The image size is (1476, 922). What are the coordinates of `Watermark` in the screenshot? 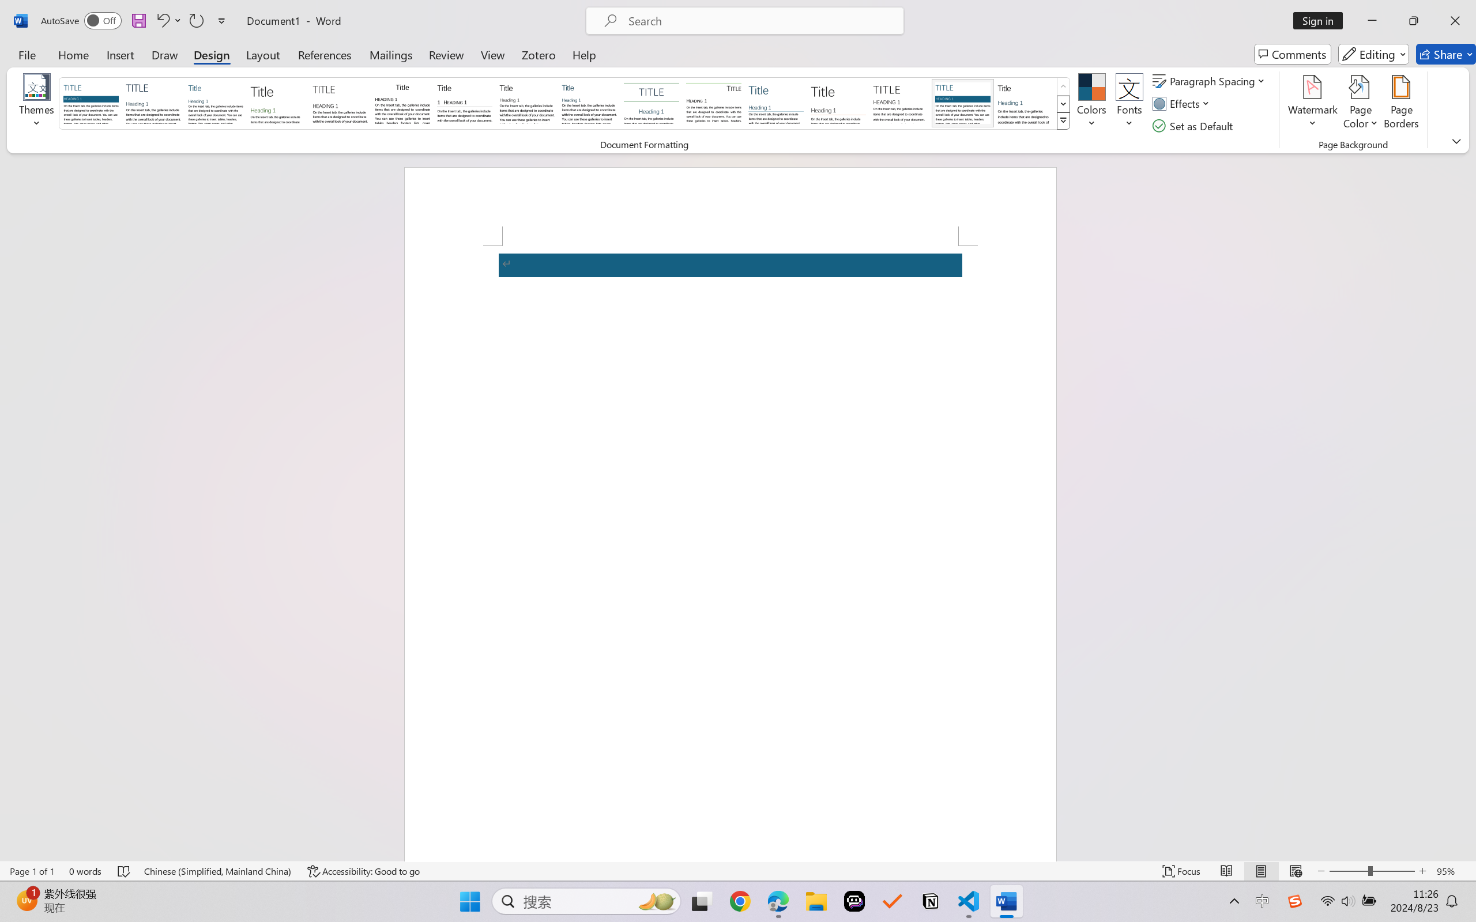 It's located at (1312, 104).